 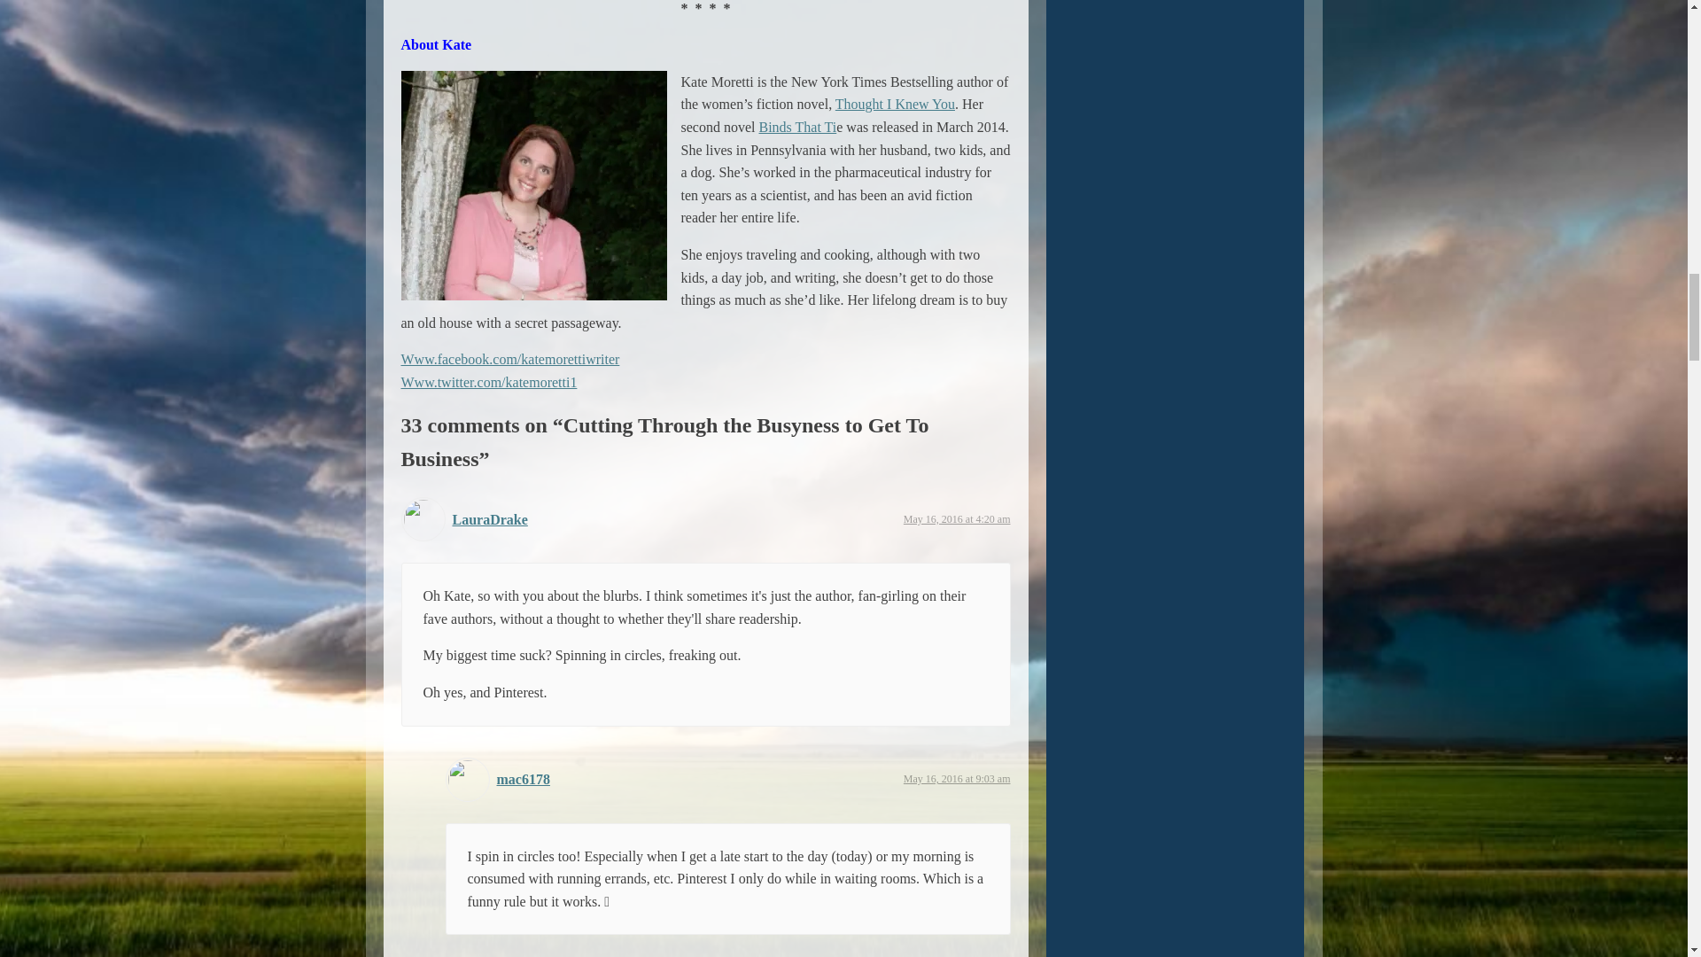 I want to click on mac6178, so click(x=523, y=778).